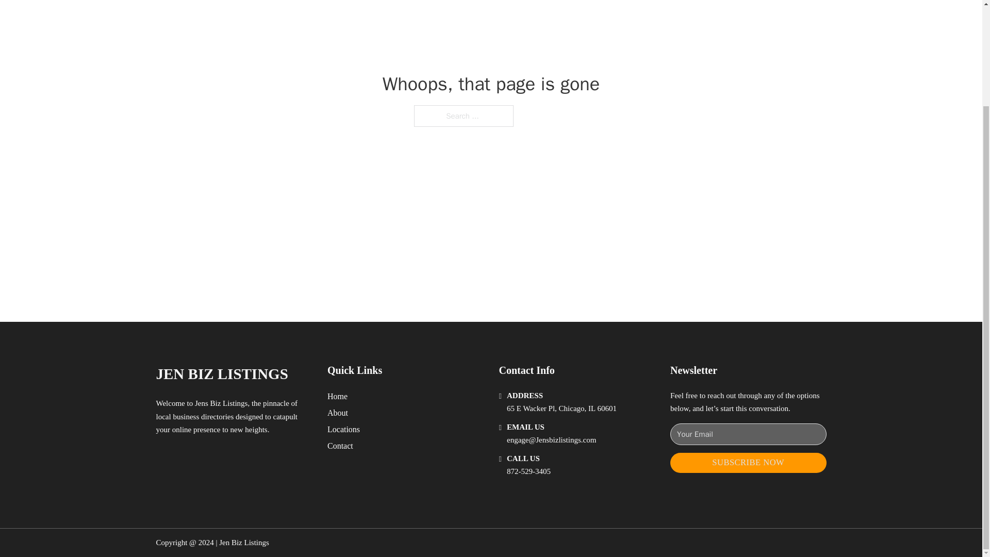  What do you see at coordinates (222, 373) in the screenshot?
I see `JEN BIZ LISTINGS` at bounding box center [222, 373].